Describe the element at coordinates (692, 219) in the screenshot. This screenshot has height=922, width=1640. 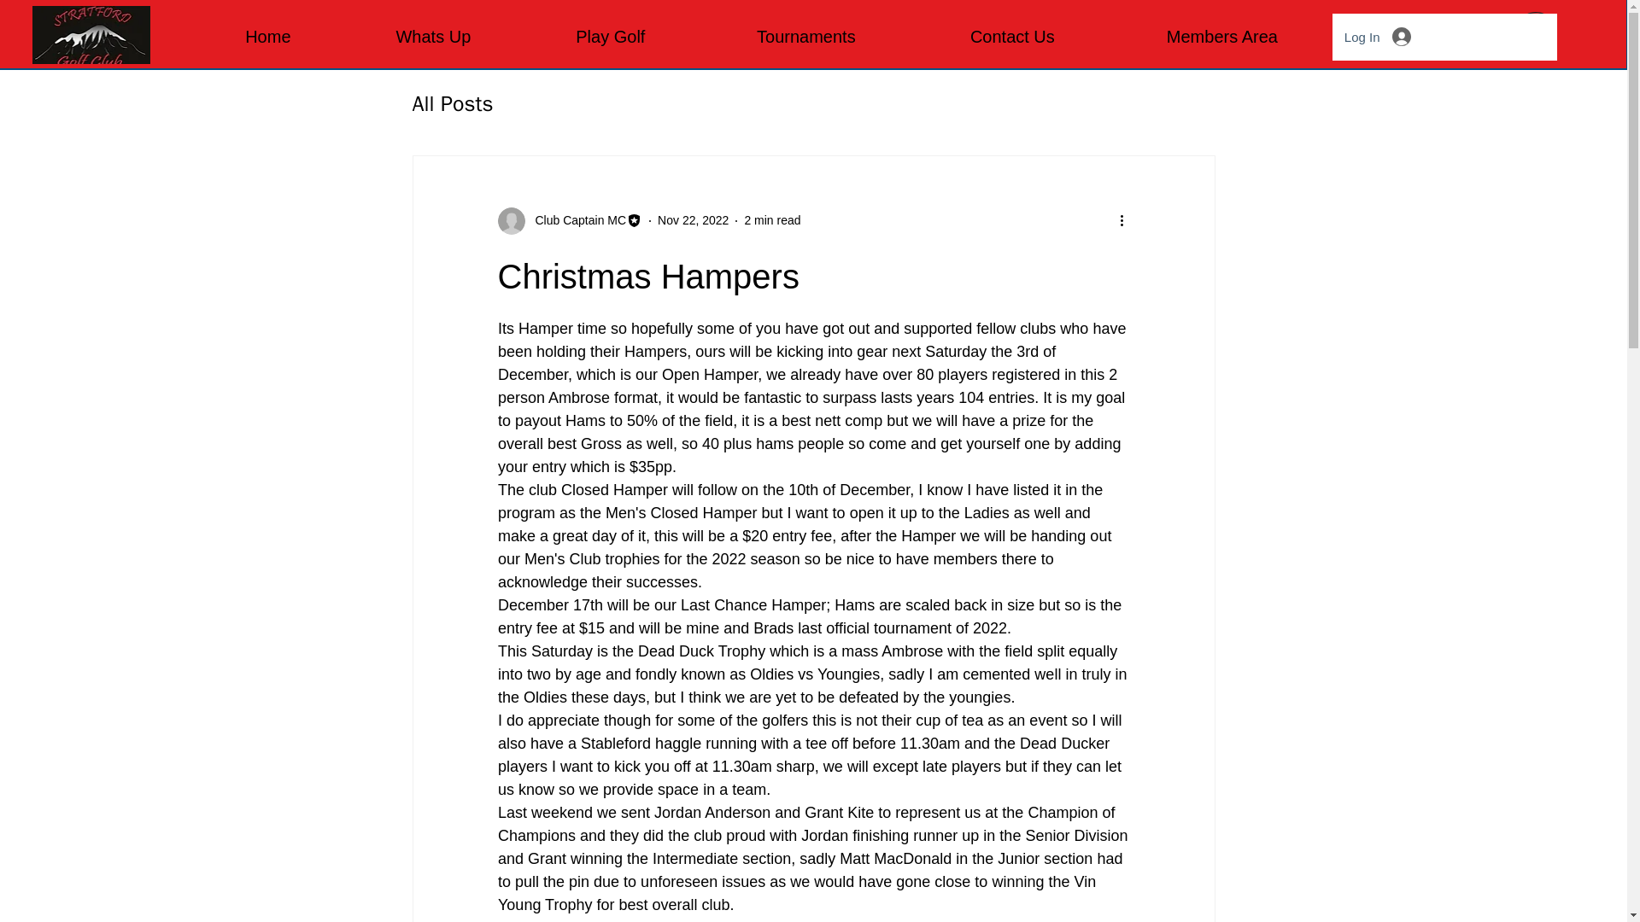
I see `Nov 22, 2022` at that location.